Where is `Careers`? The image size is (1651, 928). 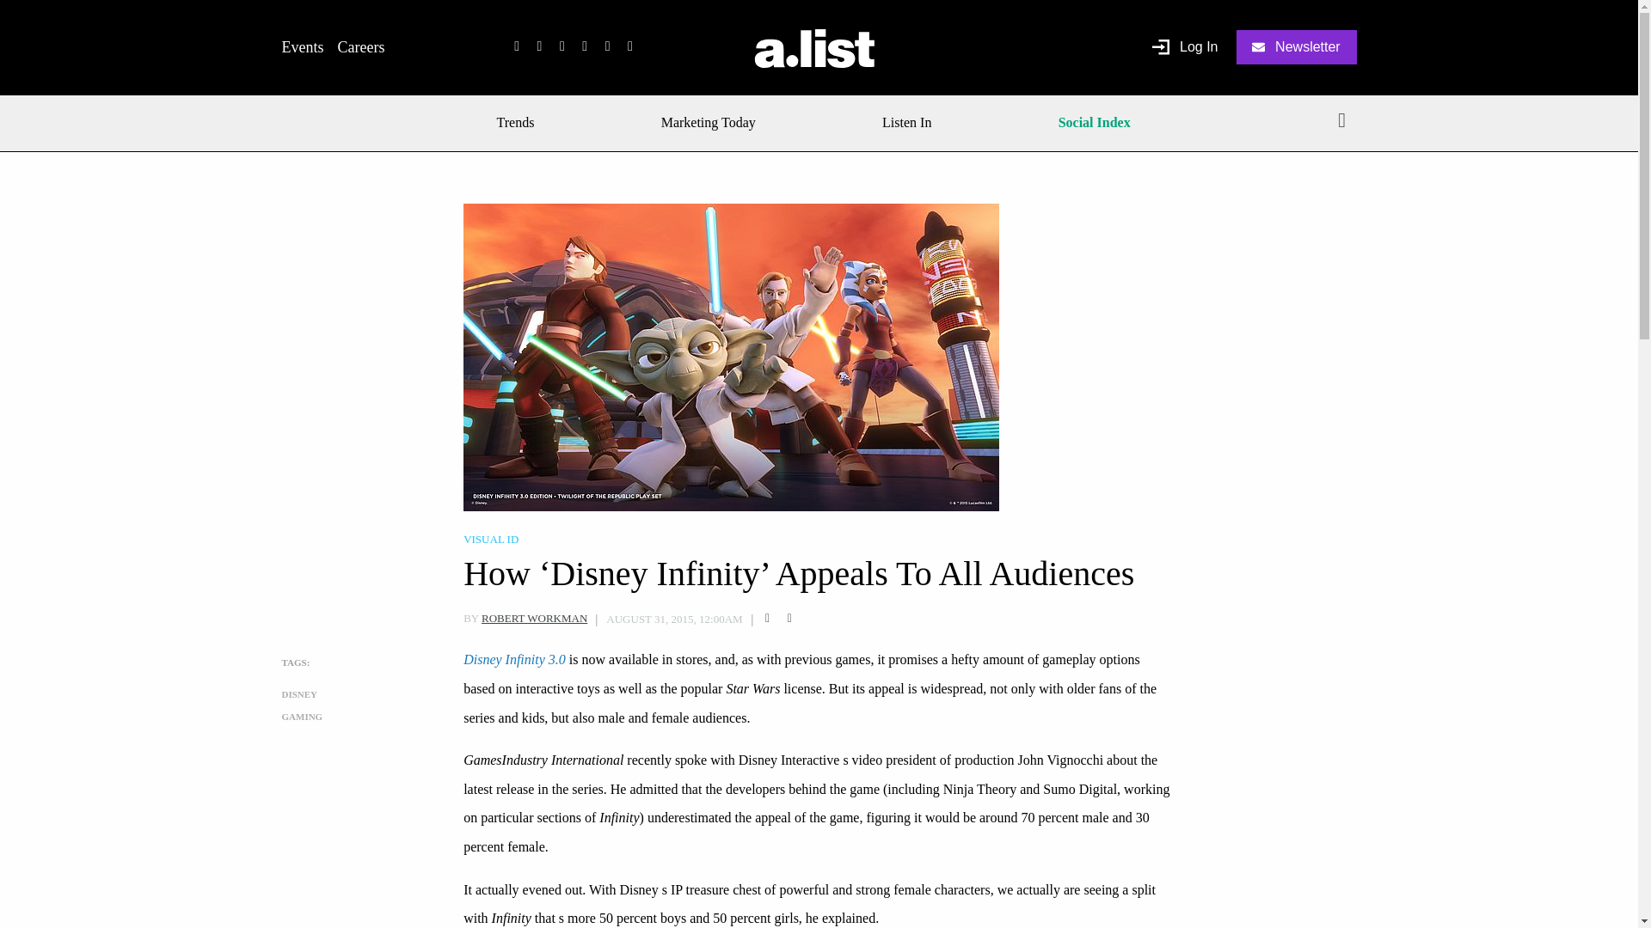
Careers is located at coordinates (360, 46).